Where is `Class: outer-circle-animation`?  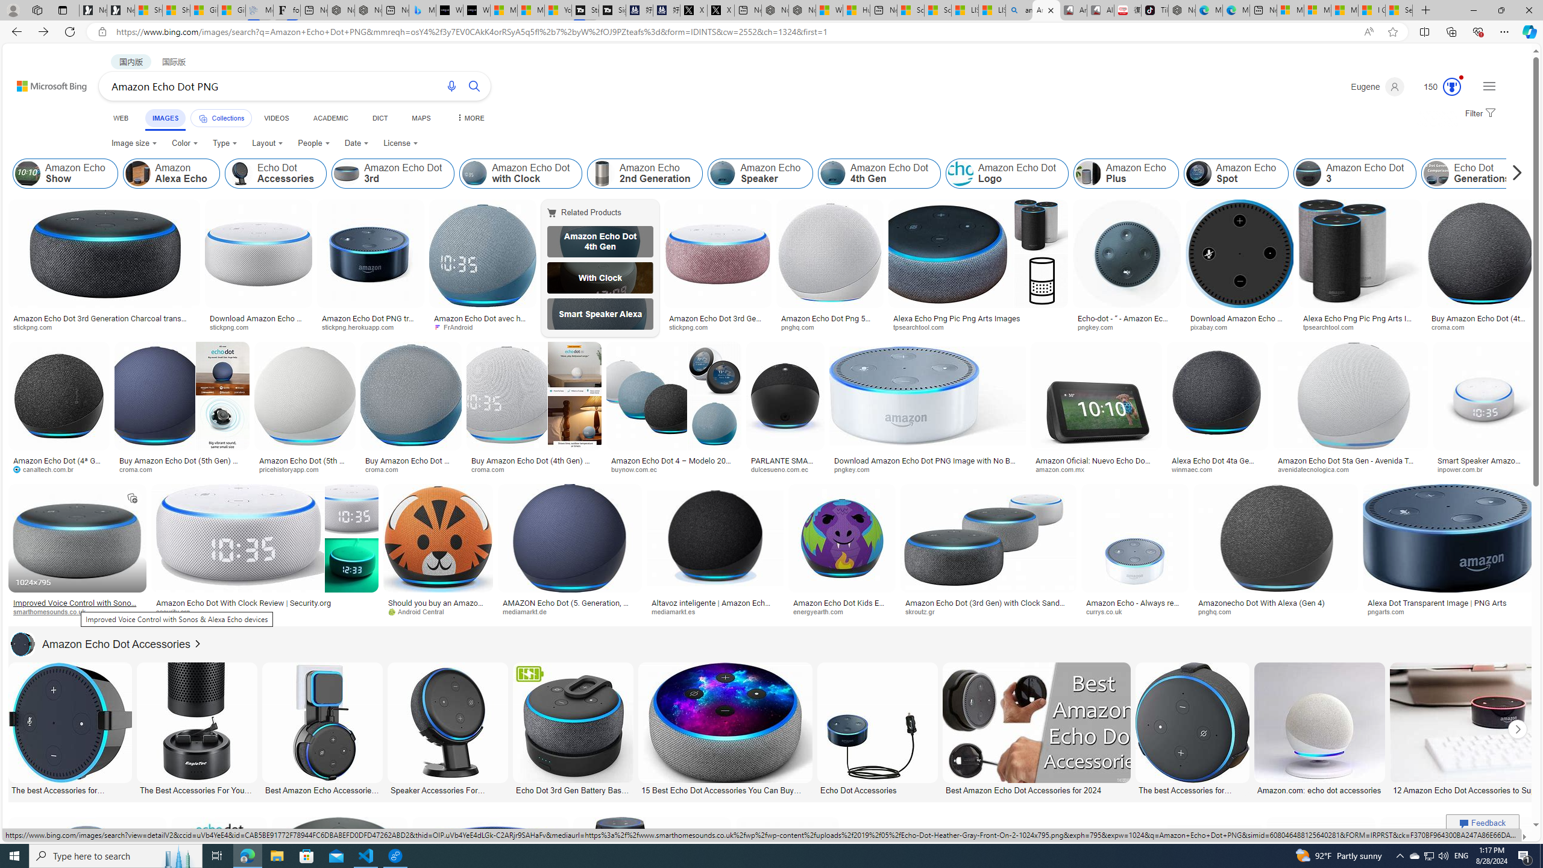 Class: outer-circle-animation is located at coordinates (1451, 87).